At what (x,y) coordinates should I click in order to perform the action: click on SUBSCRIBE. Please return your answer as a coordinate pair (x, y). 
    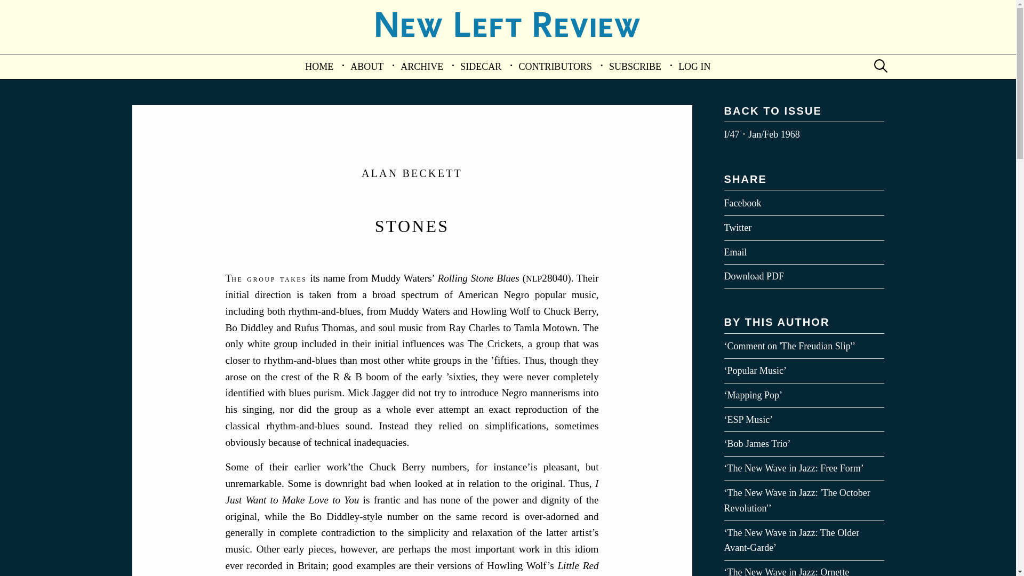
    Looking at the image, I should click on (635, 66).